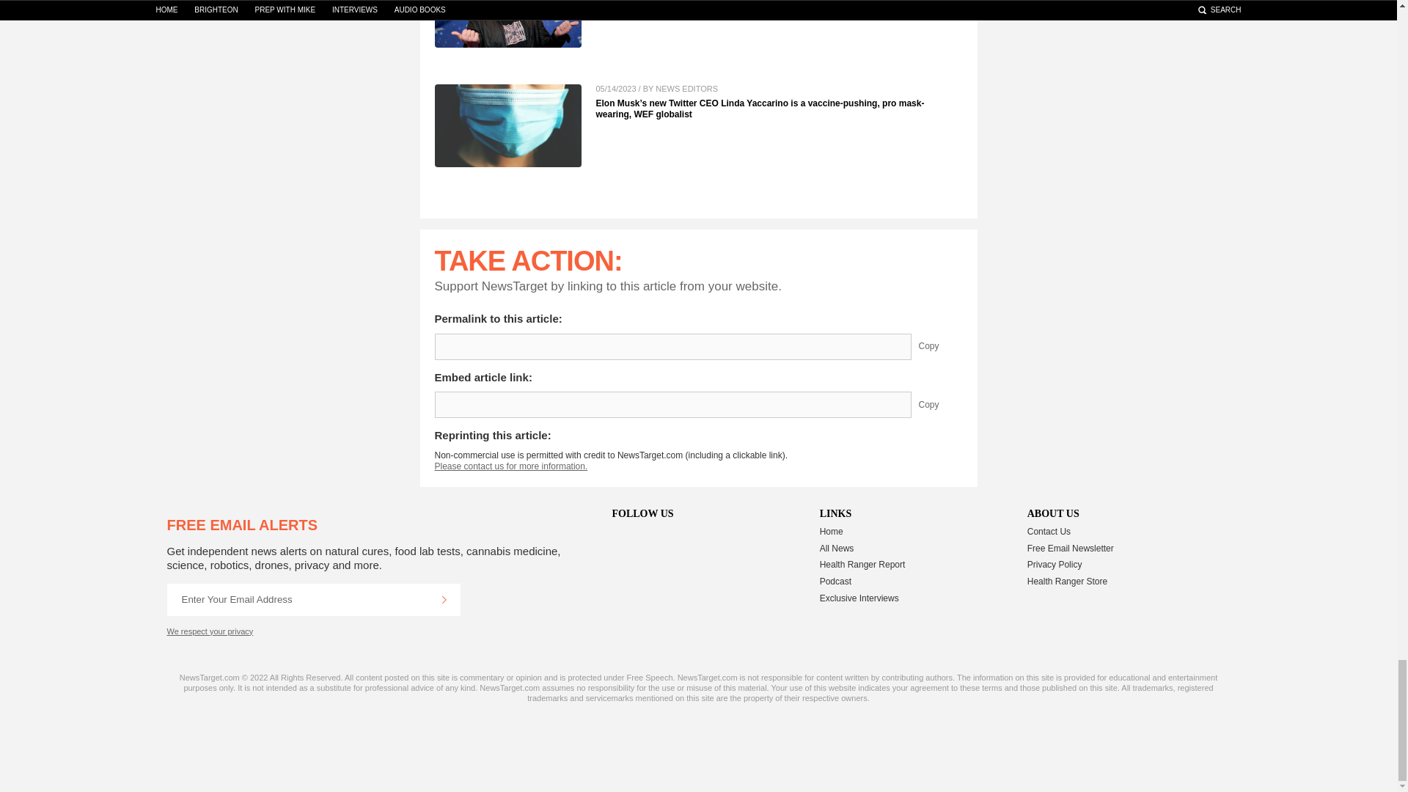 The image size is (1408, 792). Describe the element at coordinates (939, 405) in the screenshot. I see `Copy Embed Link` at that location.